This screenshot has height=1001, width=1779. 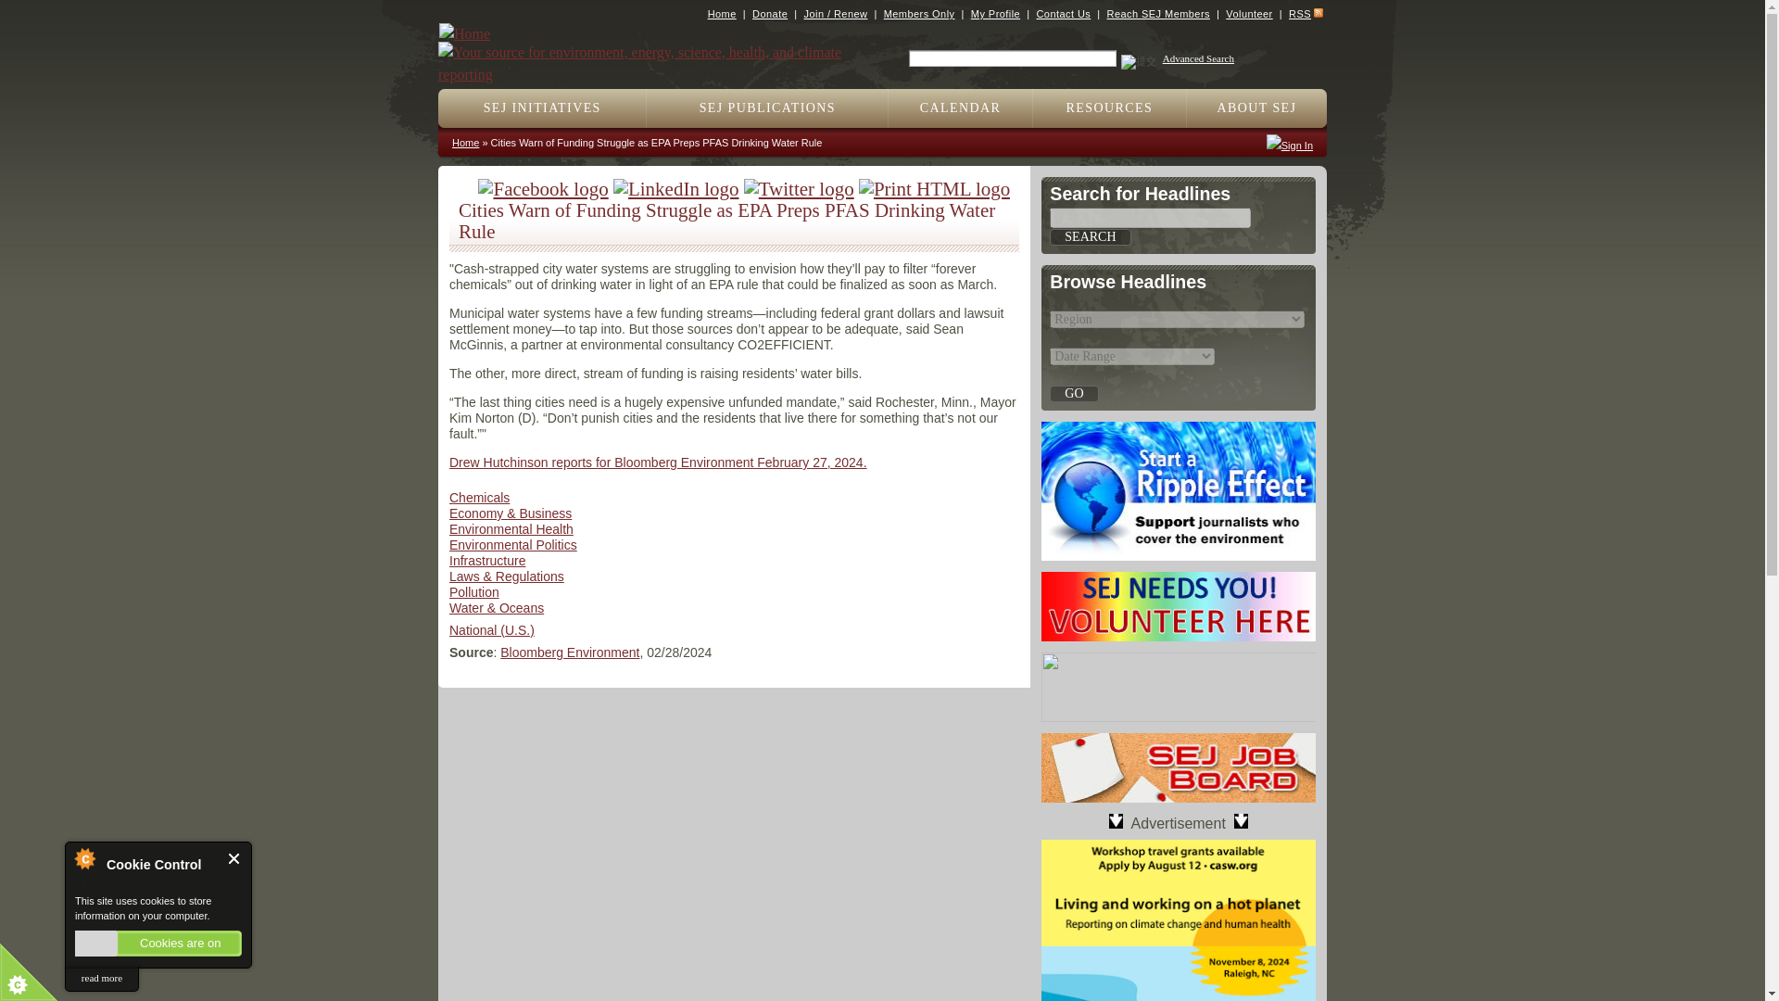 I want to click on SEJ INITIATIVES, so click(x=542, y=108).